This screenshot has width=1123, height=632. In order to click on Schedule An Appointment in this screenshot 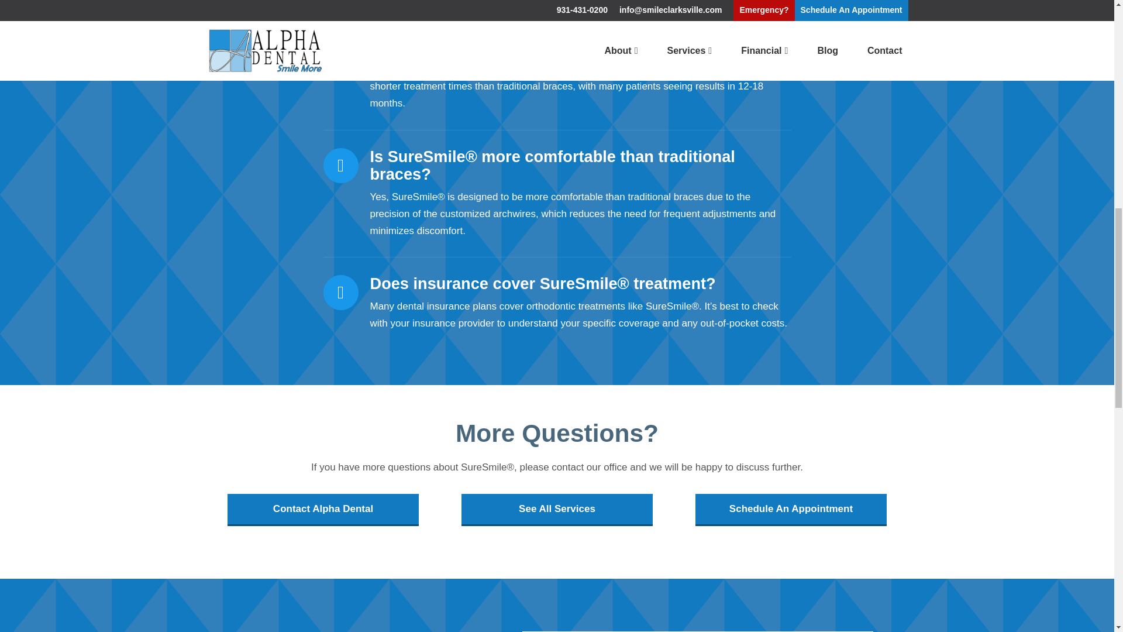, I will do `click(791, 509)`.